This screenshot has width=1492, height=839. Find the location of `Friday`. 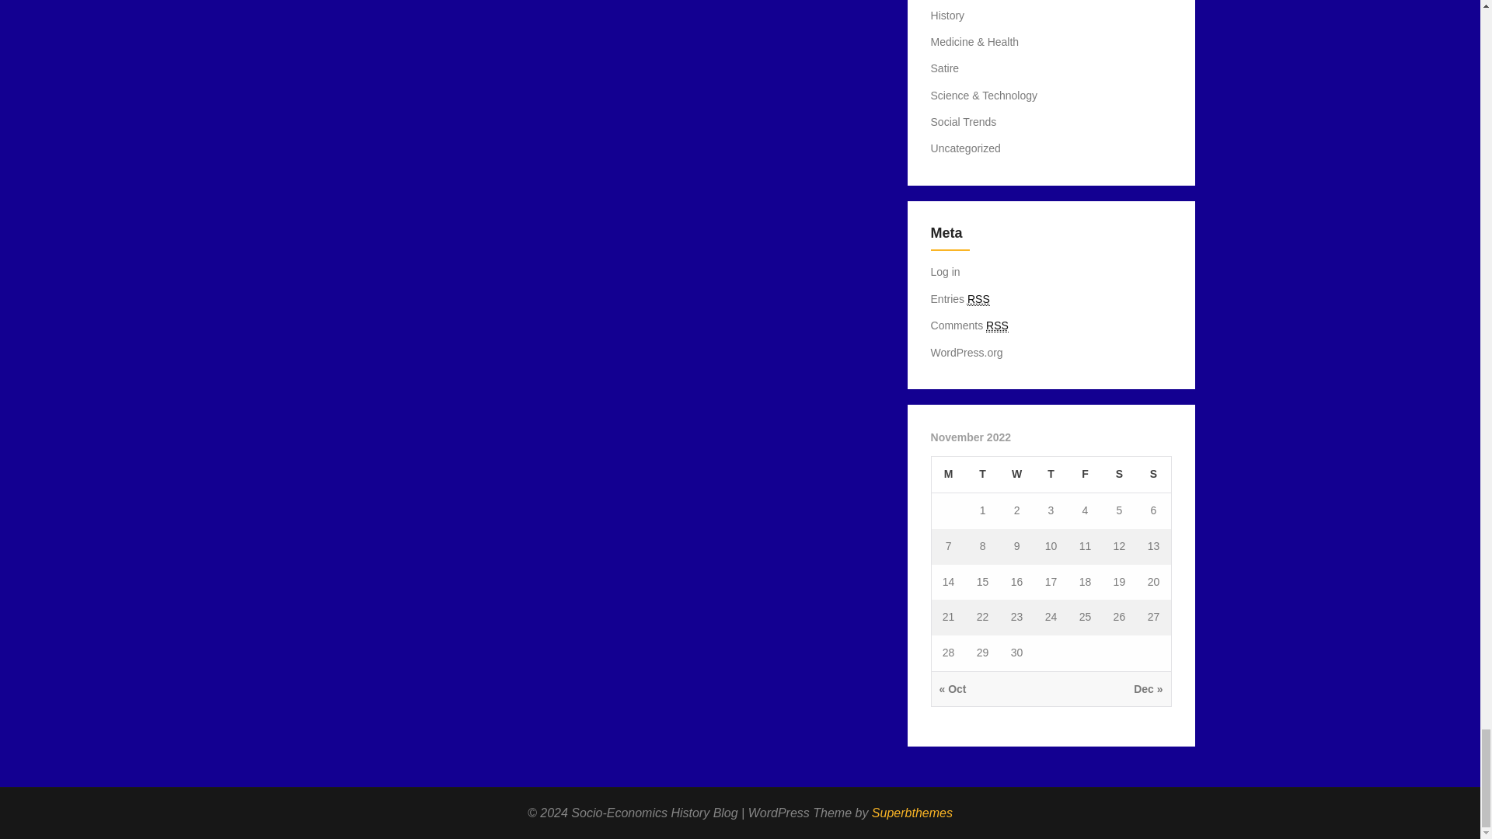

Friday is located at coordinates (1085, 474).